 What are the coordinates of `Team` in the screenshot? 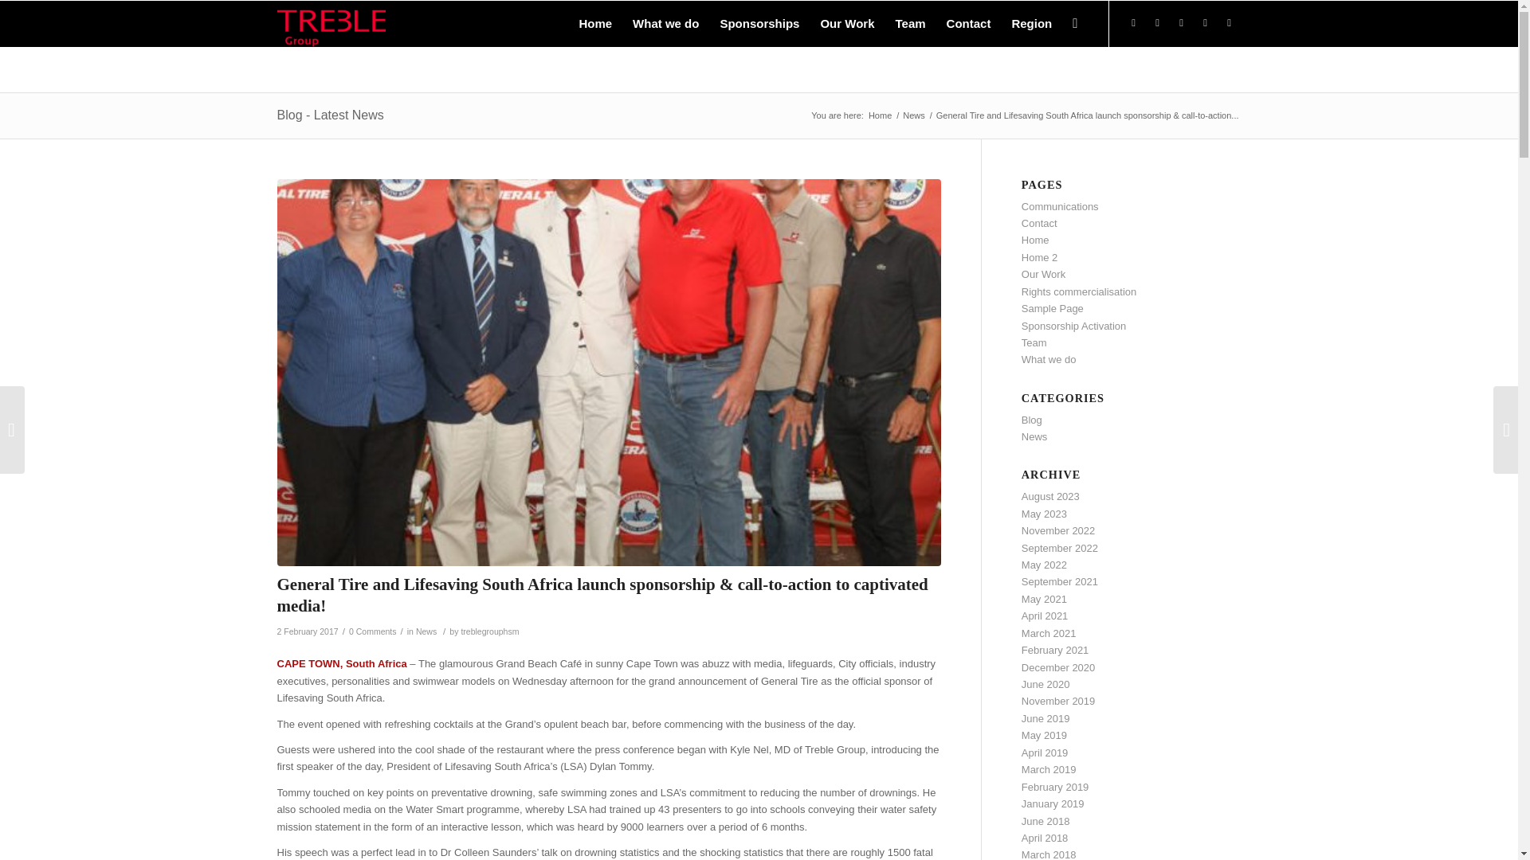 It's located at (911, 24).